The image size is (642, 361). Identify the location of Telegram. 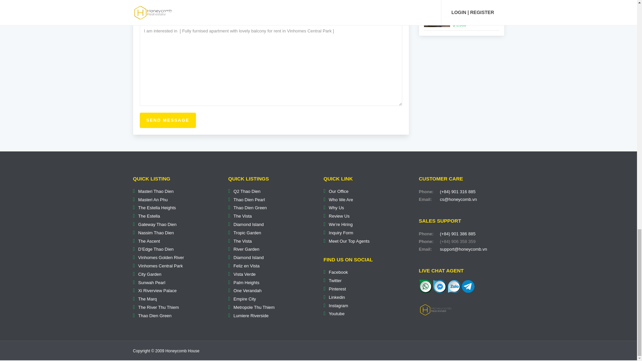
(468, 286).